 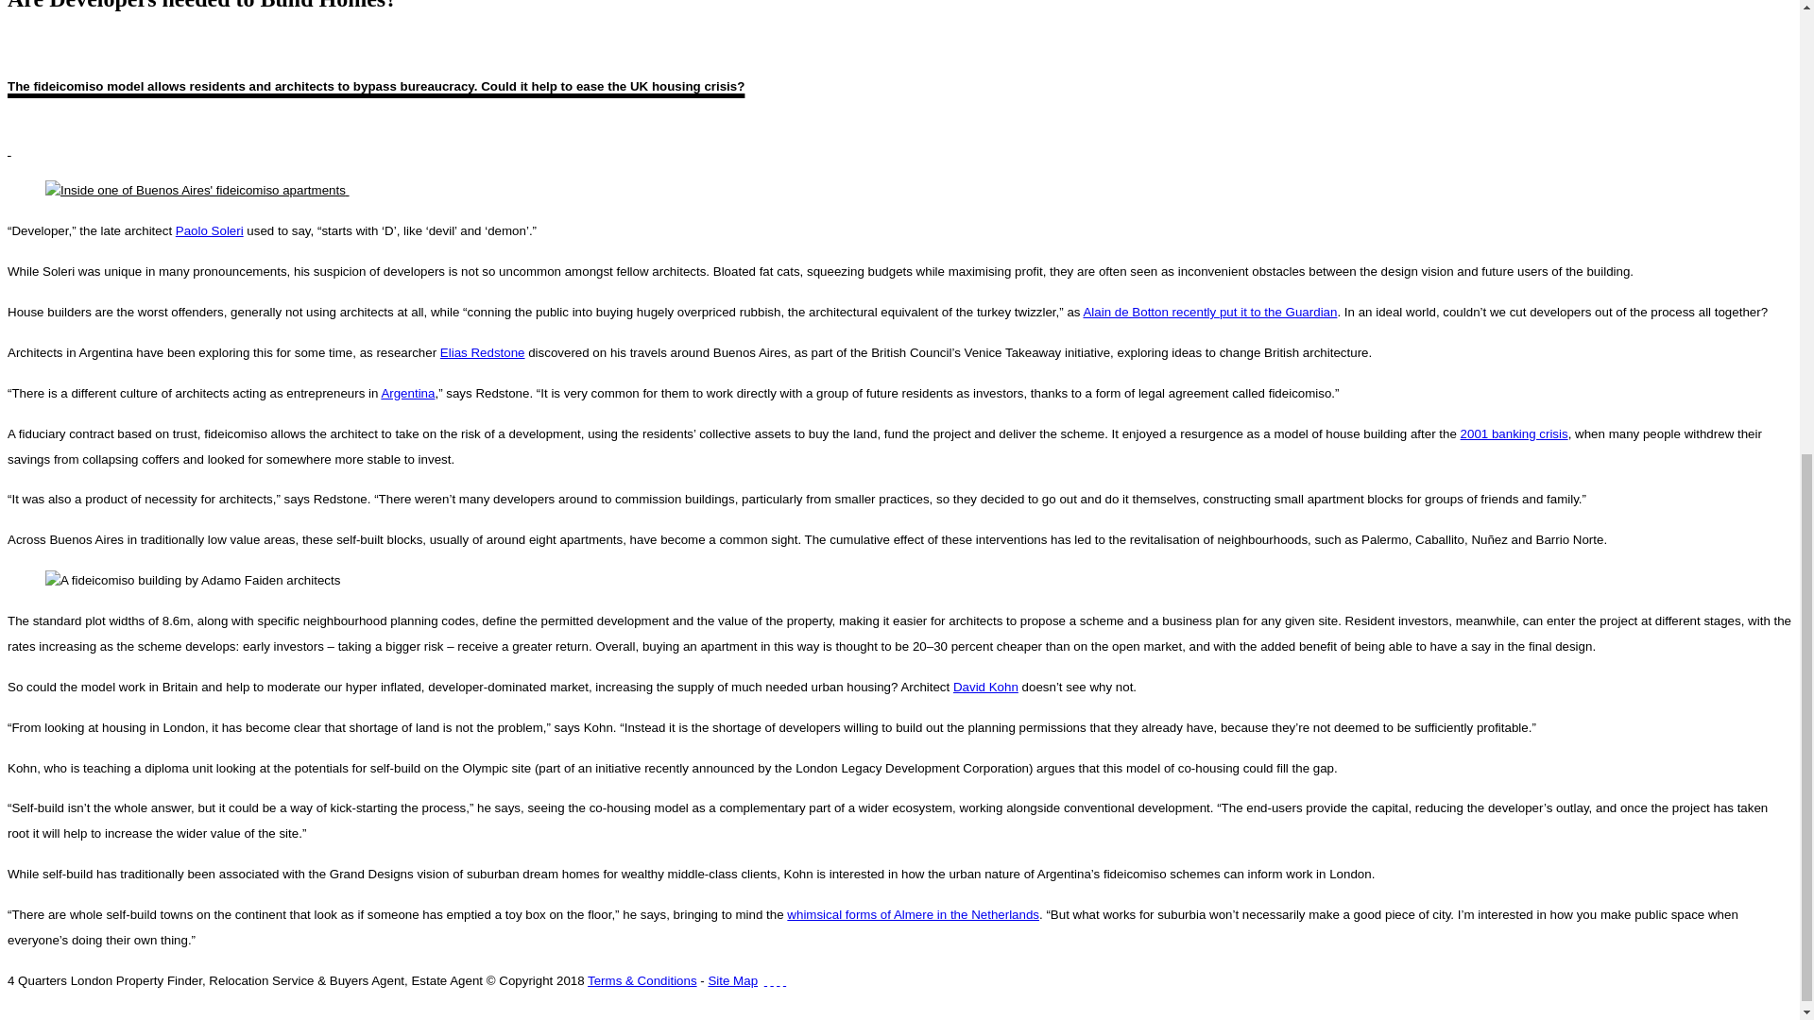 I want to click on Elias Redstone, so click(x=483, y=353).